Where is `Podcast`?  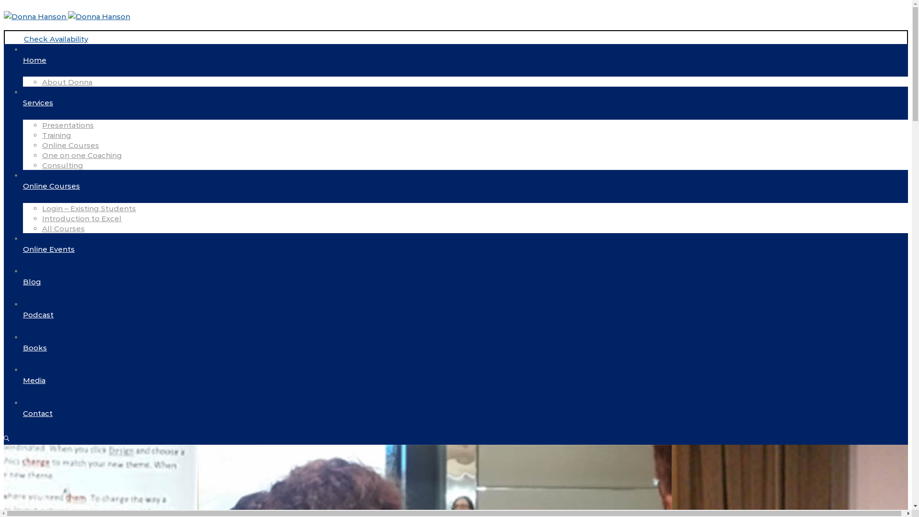 Podcast is located at coordinates (465, 315).